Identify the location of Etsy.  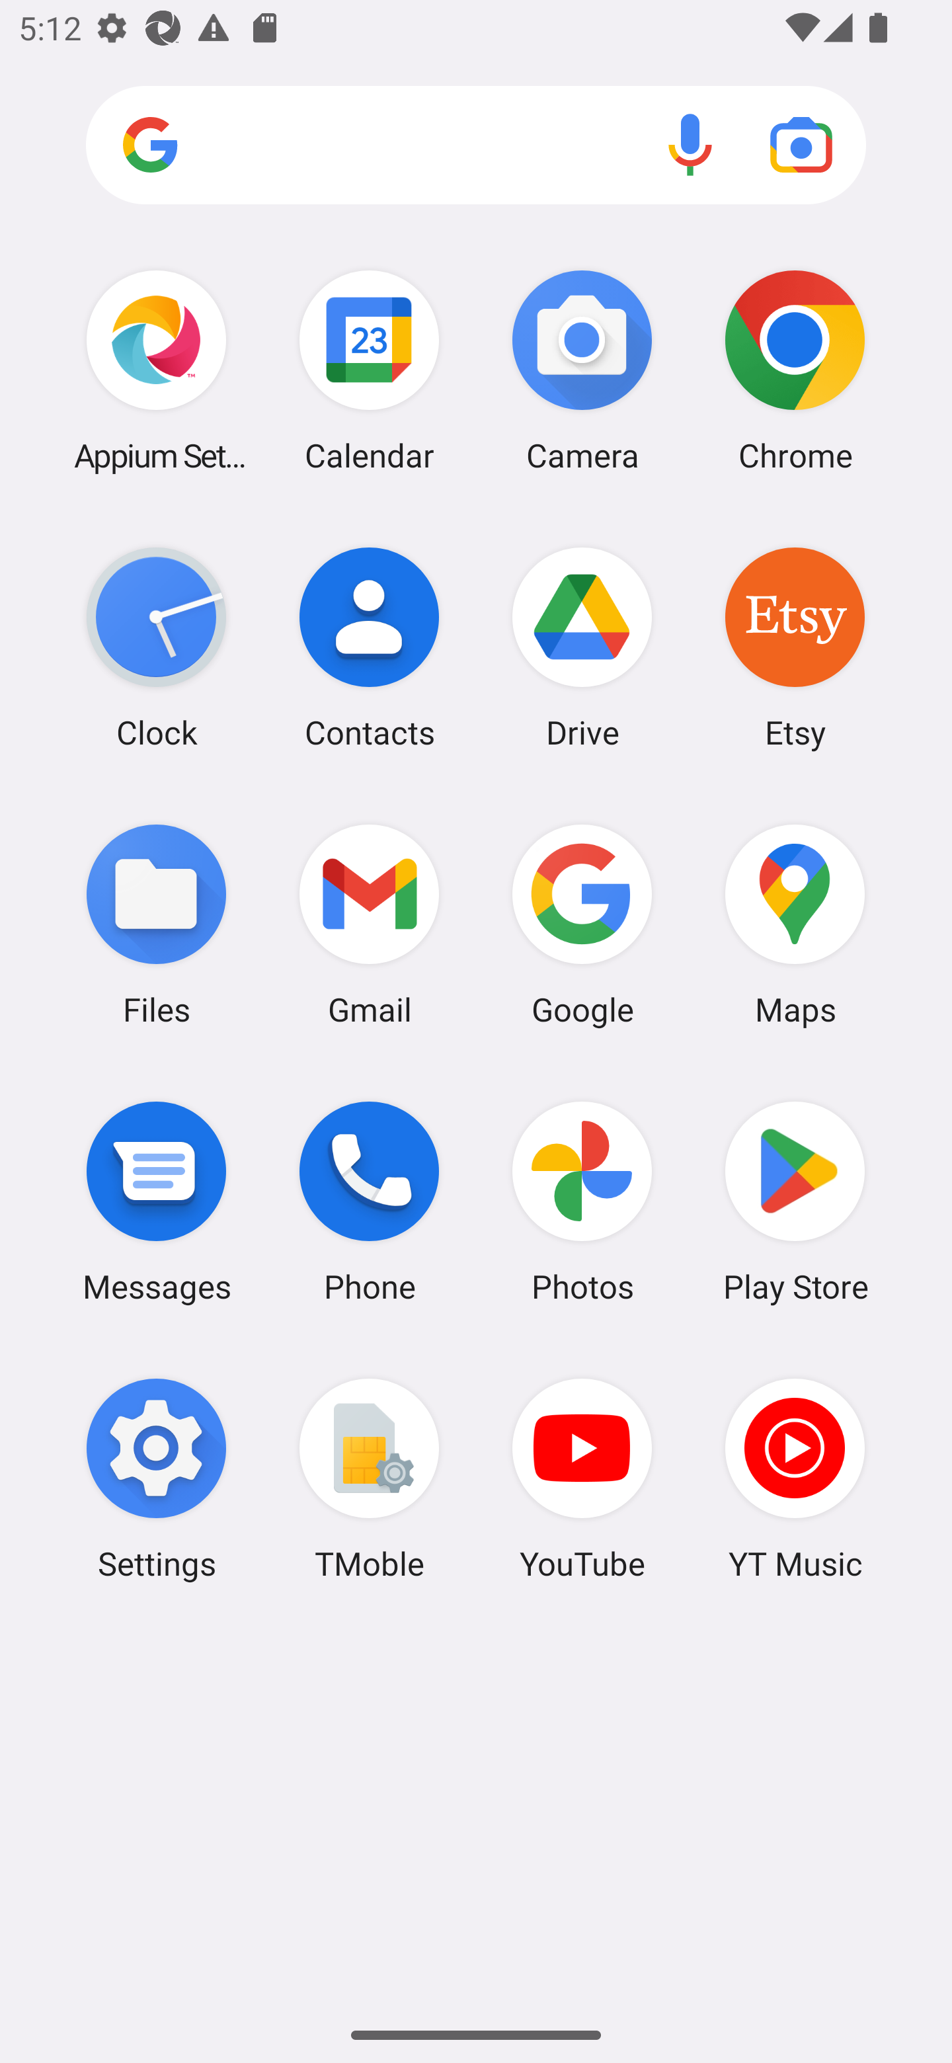
(795, 647).